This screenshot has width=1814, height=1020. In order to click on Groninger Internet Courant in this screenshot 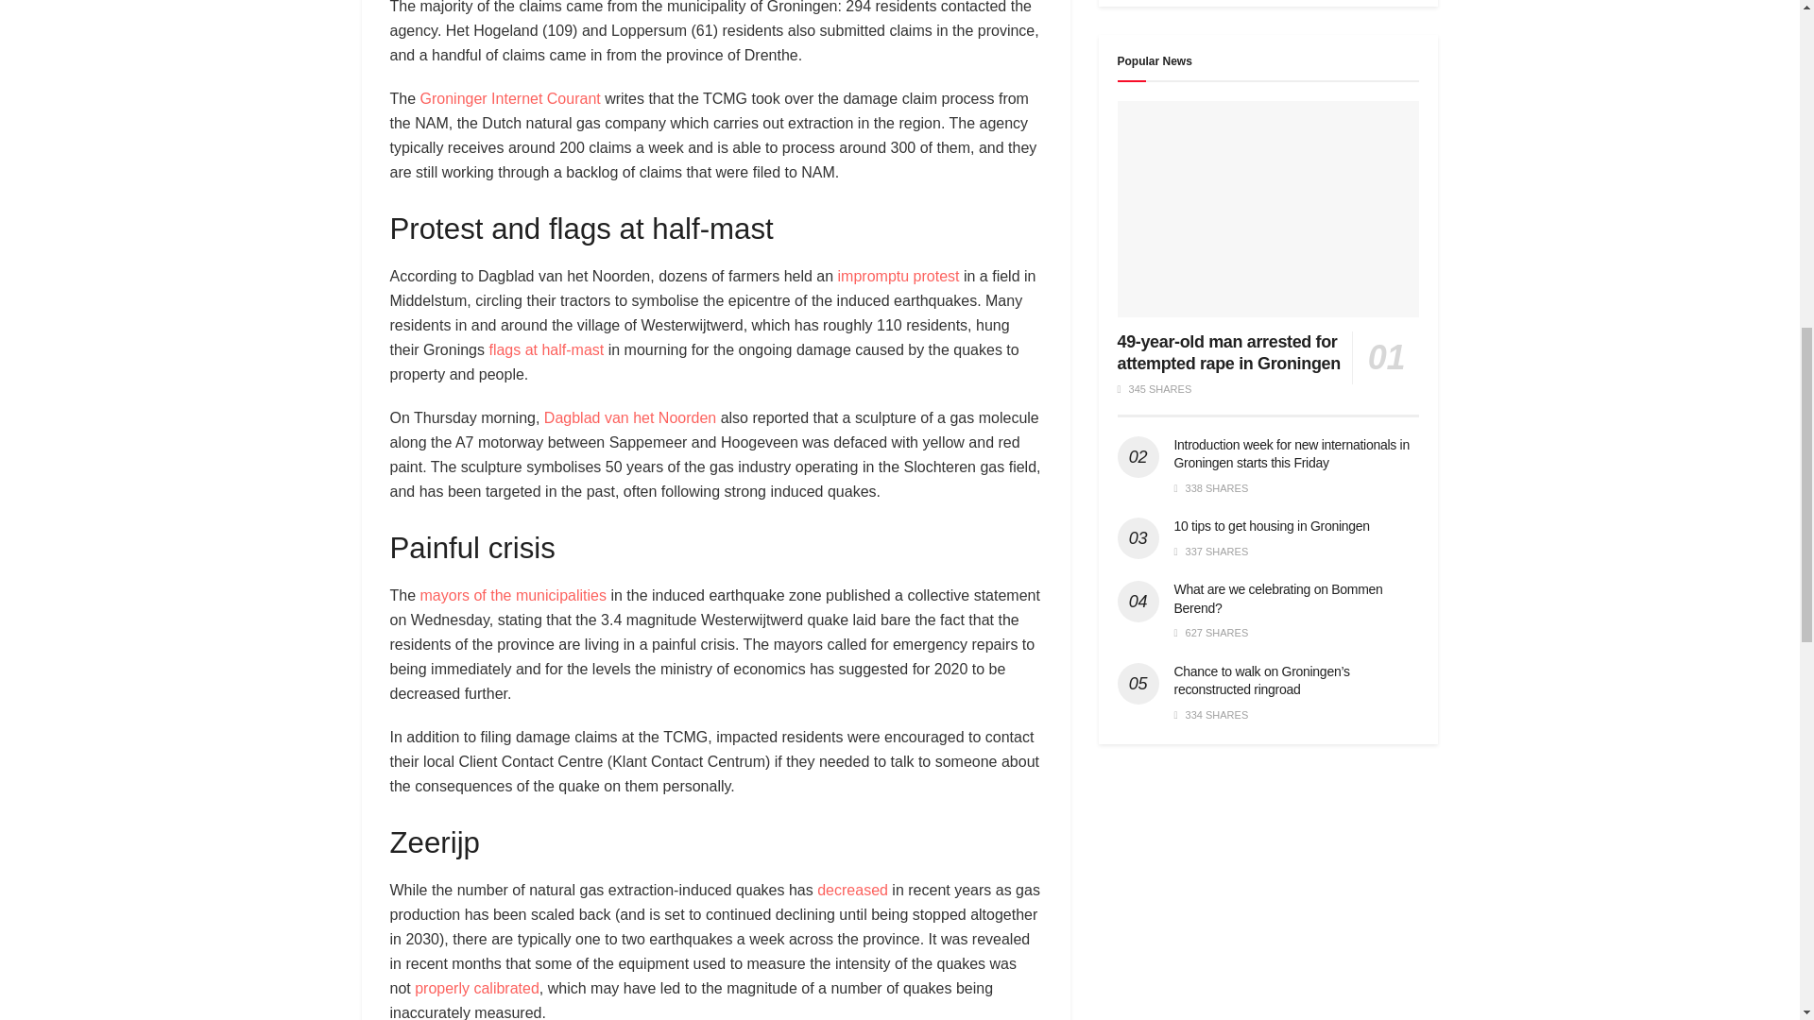, I will do `click(510, 98)`.